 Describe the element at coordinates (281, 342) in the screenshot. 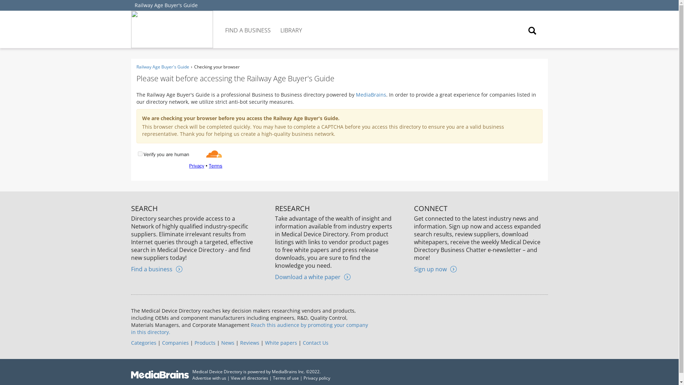

I see `White papers` at that location.